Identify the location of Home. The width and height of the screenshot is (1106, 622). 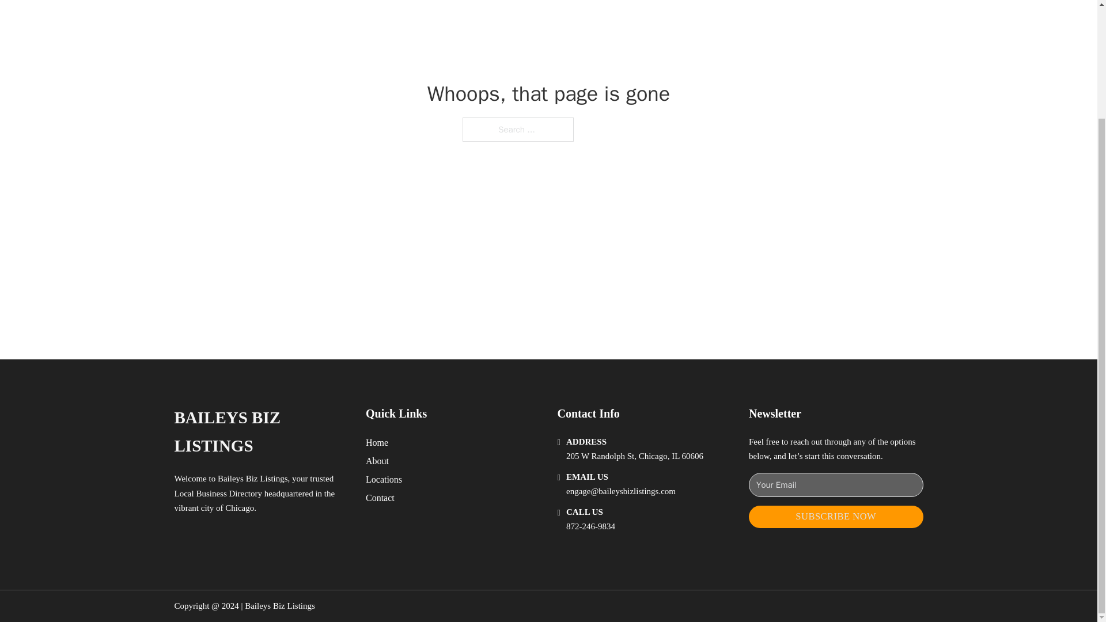
(377, 442).